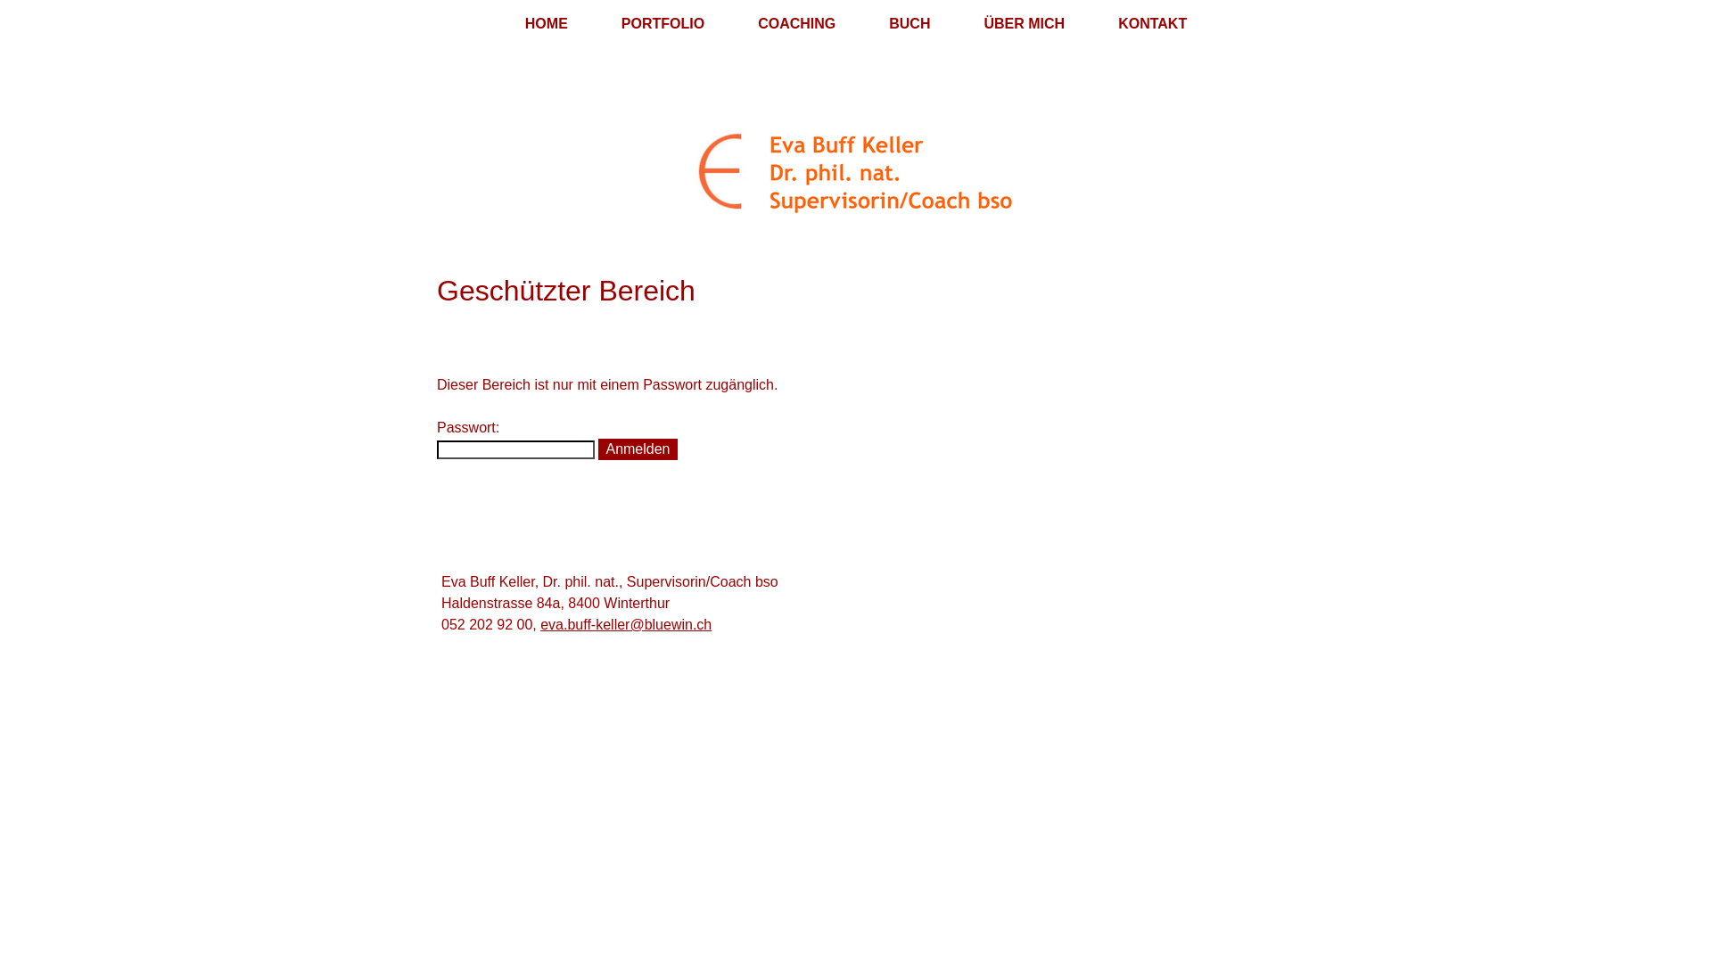 The width and height of the screenshot is (1712, 963). Describe the element at coordinates (663, 24) in the screenshot. I see `PORTFOLIO` at that location.